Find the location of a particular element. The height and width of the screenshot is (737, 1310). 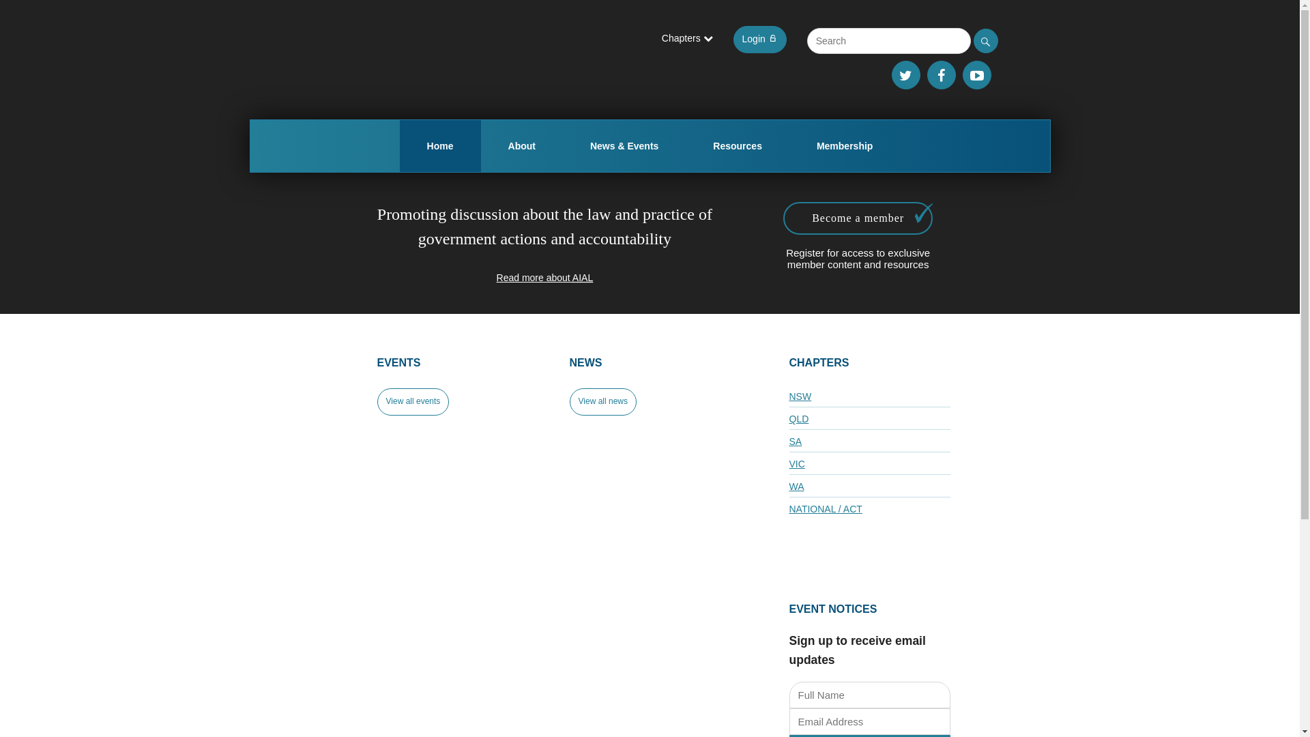

VIC is located at coordinates (869, 463).